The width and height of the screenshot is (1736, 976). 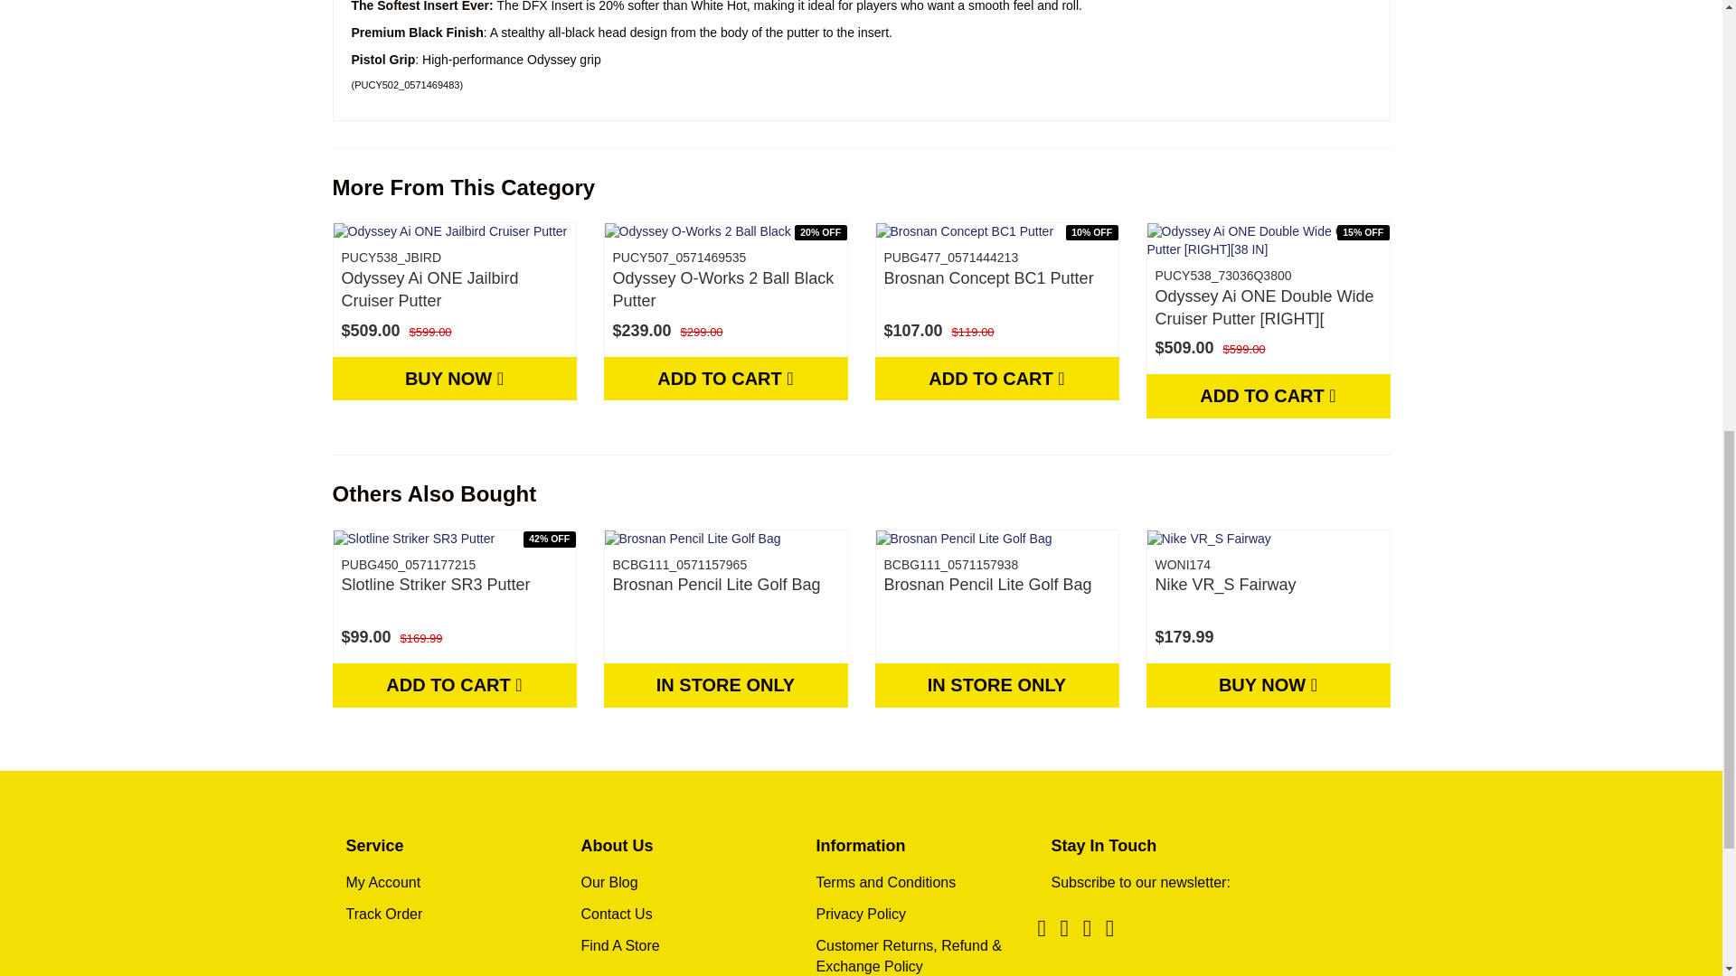 What do you see at coordinates (726, 378) in the screenshot?
I see `Add to Cart` at bounding box center [726, 378].